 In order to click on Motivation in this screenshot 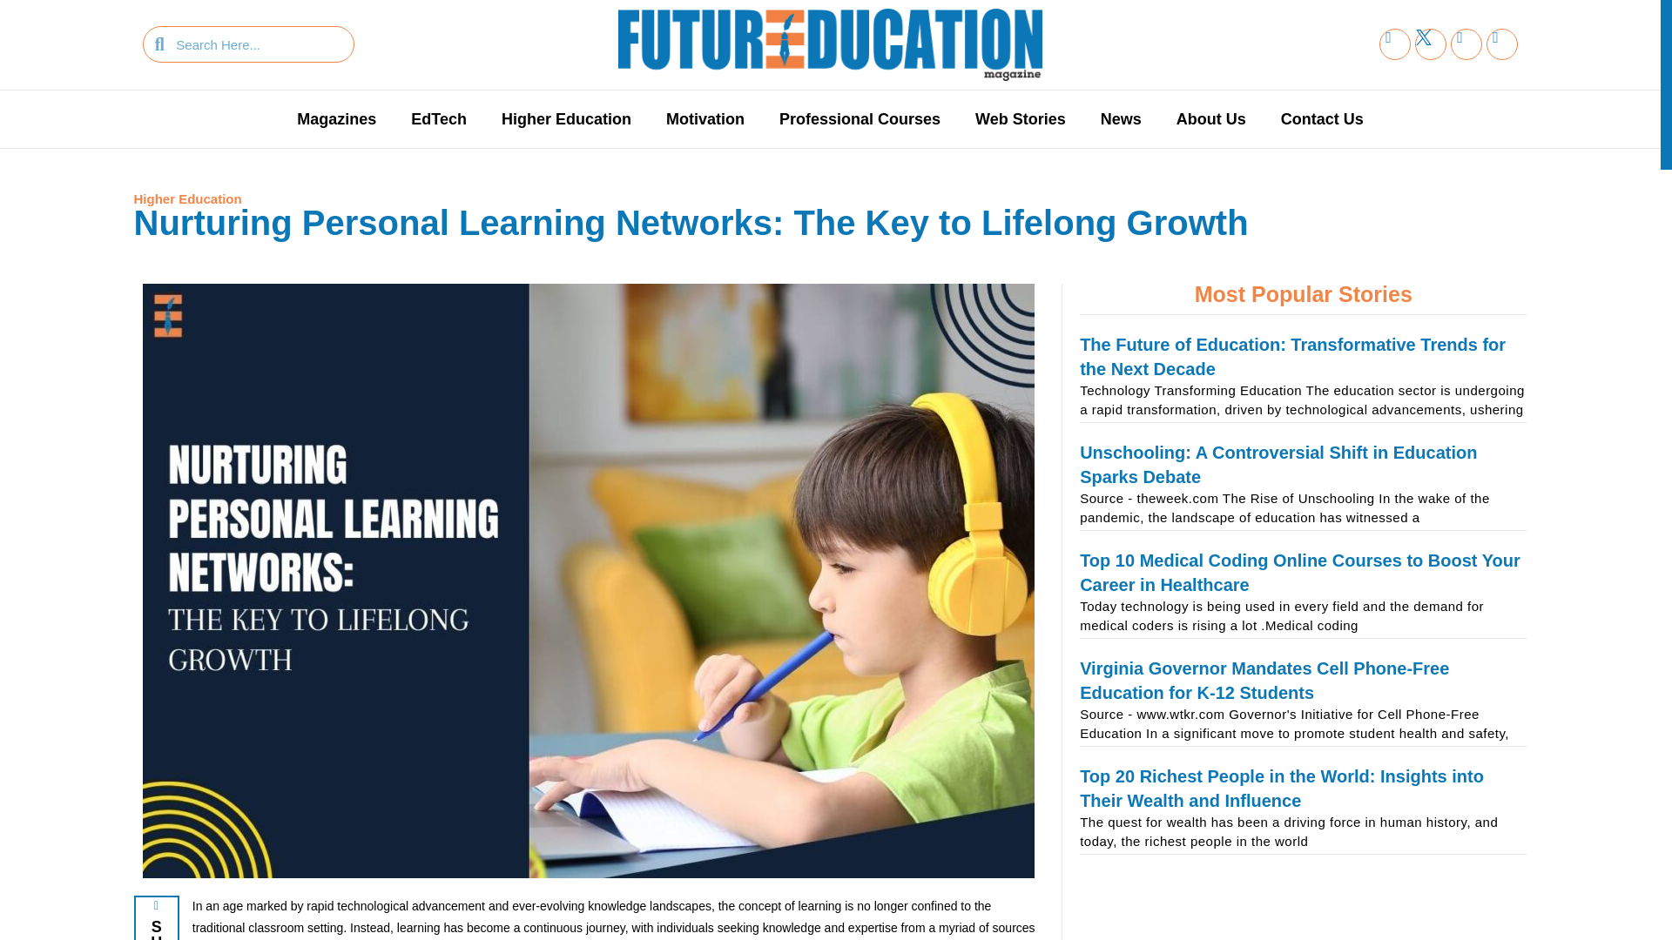, I will do `click(705, 118)`.